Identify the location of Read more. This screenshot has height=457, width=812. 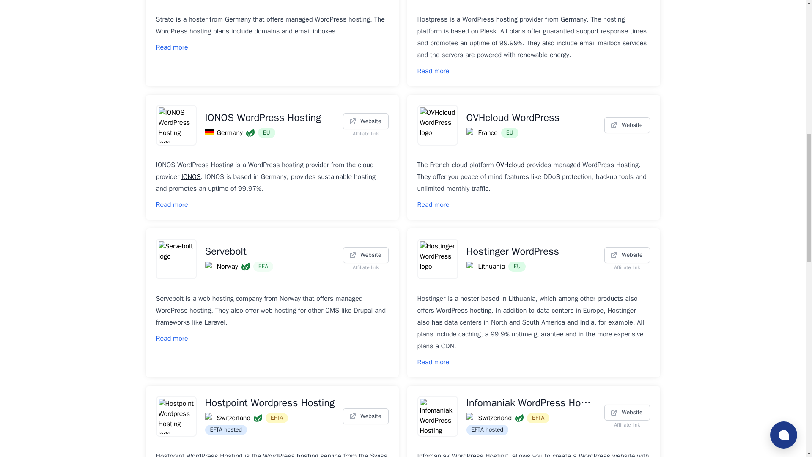
(433, 205).